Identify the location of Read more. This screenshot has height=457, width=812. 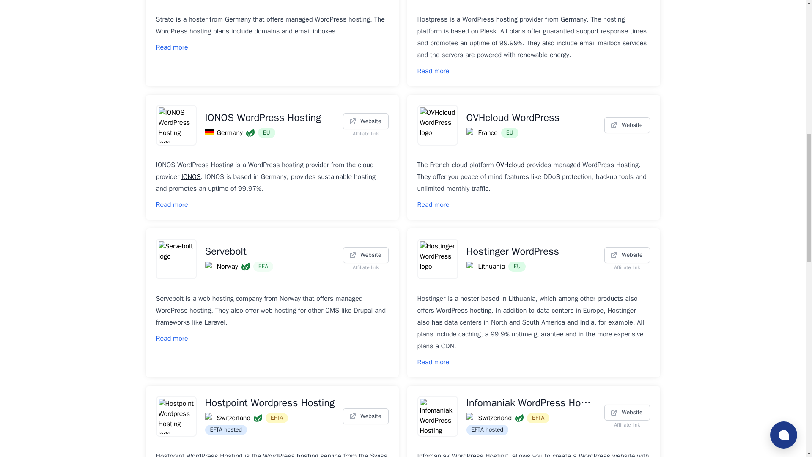
(433, 205).